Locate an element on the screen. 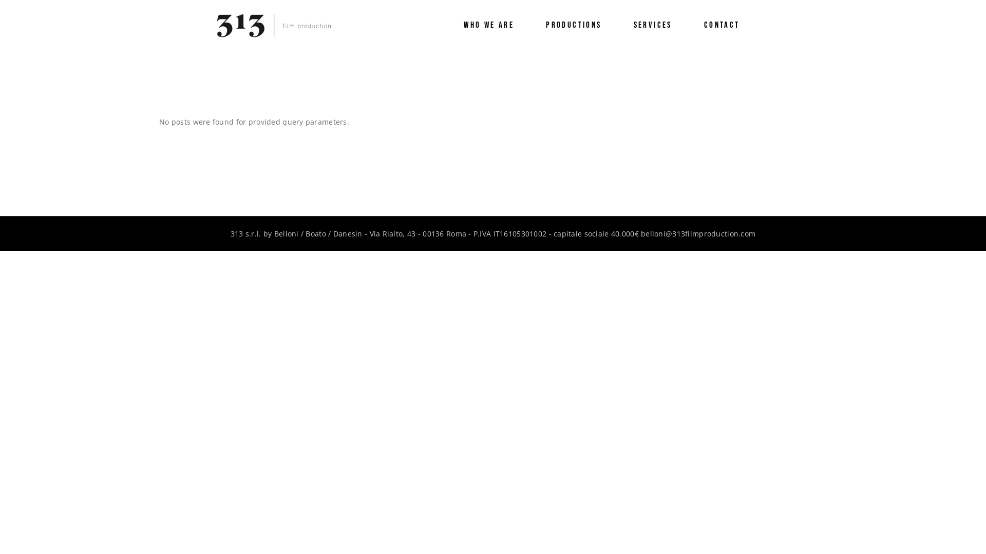 The height and width of the screenshot is (554, 986). WHO WE ARE is located at coordinates (489, 26).